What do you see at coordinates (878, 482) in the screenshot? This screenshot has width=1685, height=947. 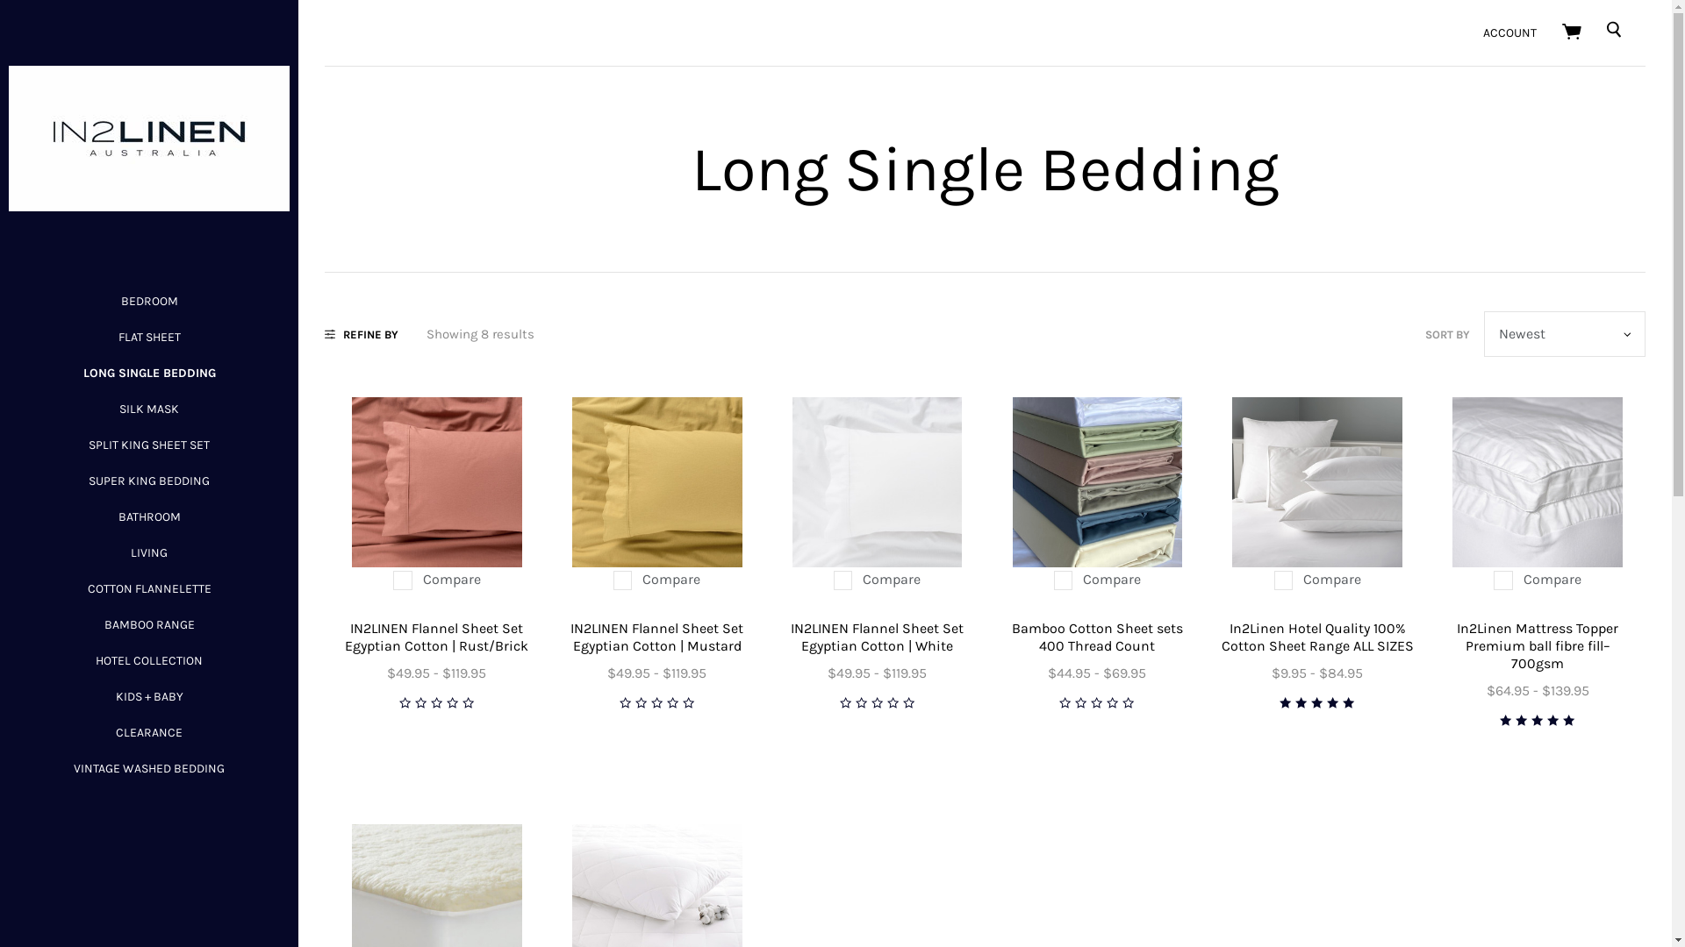 I see `IN2LINEN Flannel Sheet Set Egyptian Cotton | White` at bounding box center [878, 482].